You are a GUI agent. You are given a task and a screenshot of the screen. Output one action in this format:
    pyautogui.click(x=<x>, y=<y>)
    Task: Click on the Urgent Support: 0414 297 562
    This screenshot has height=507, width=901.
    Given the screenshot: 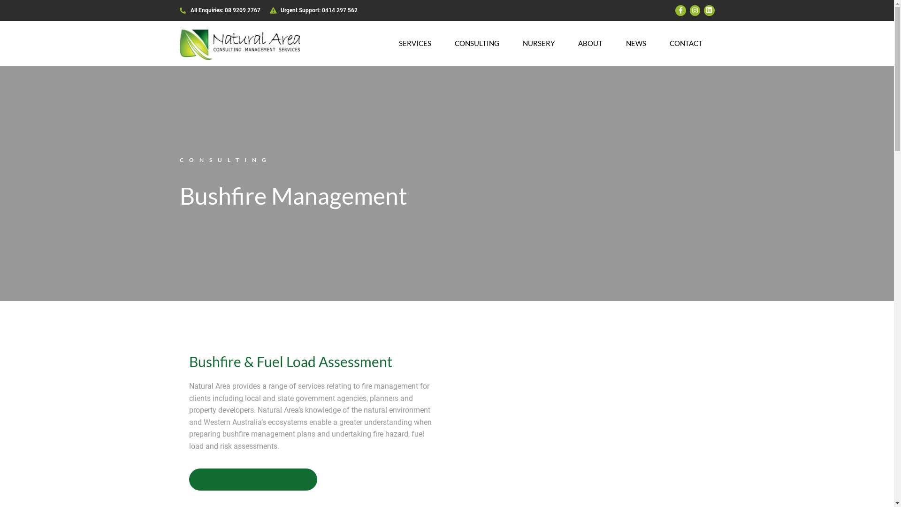 What is the action you would take?
    pyautogui.click(x=313, y=11)
    